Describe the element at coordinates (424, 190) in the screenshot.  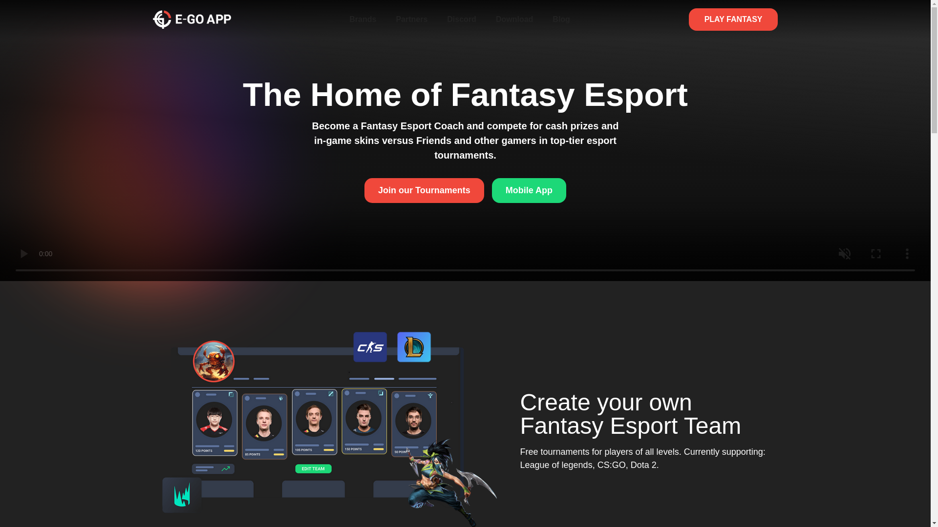
I see `Join our Tournaments` at that location.